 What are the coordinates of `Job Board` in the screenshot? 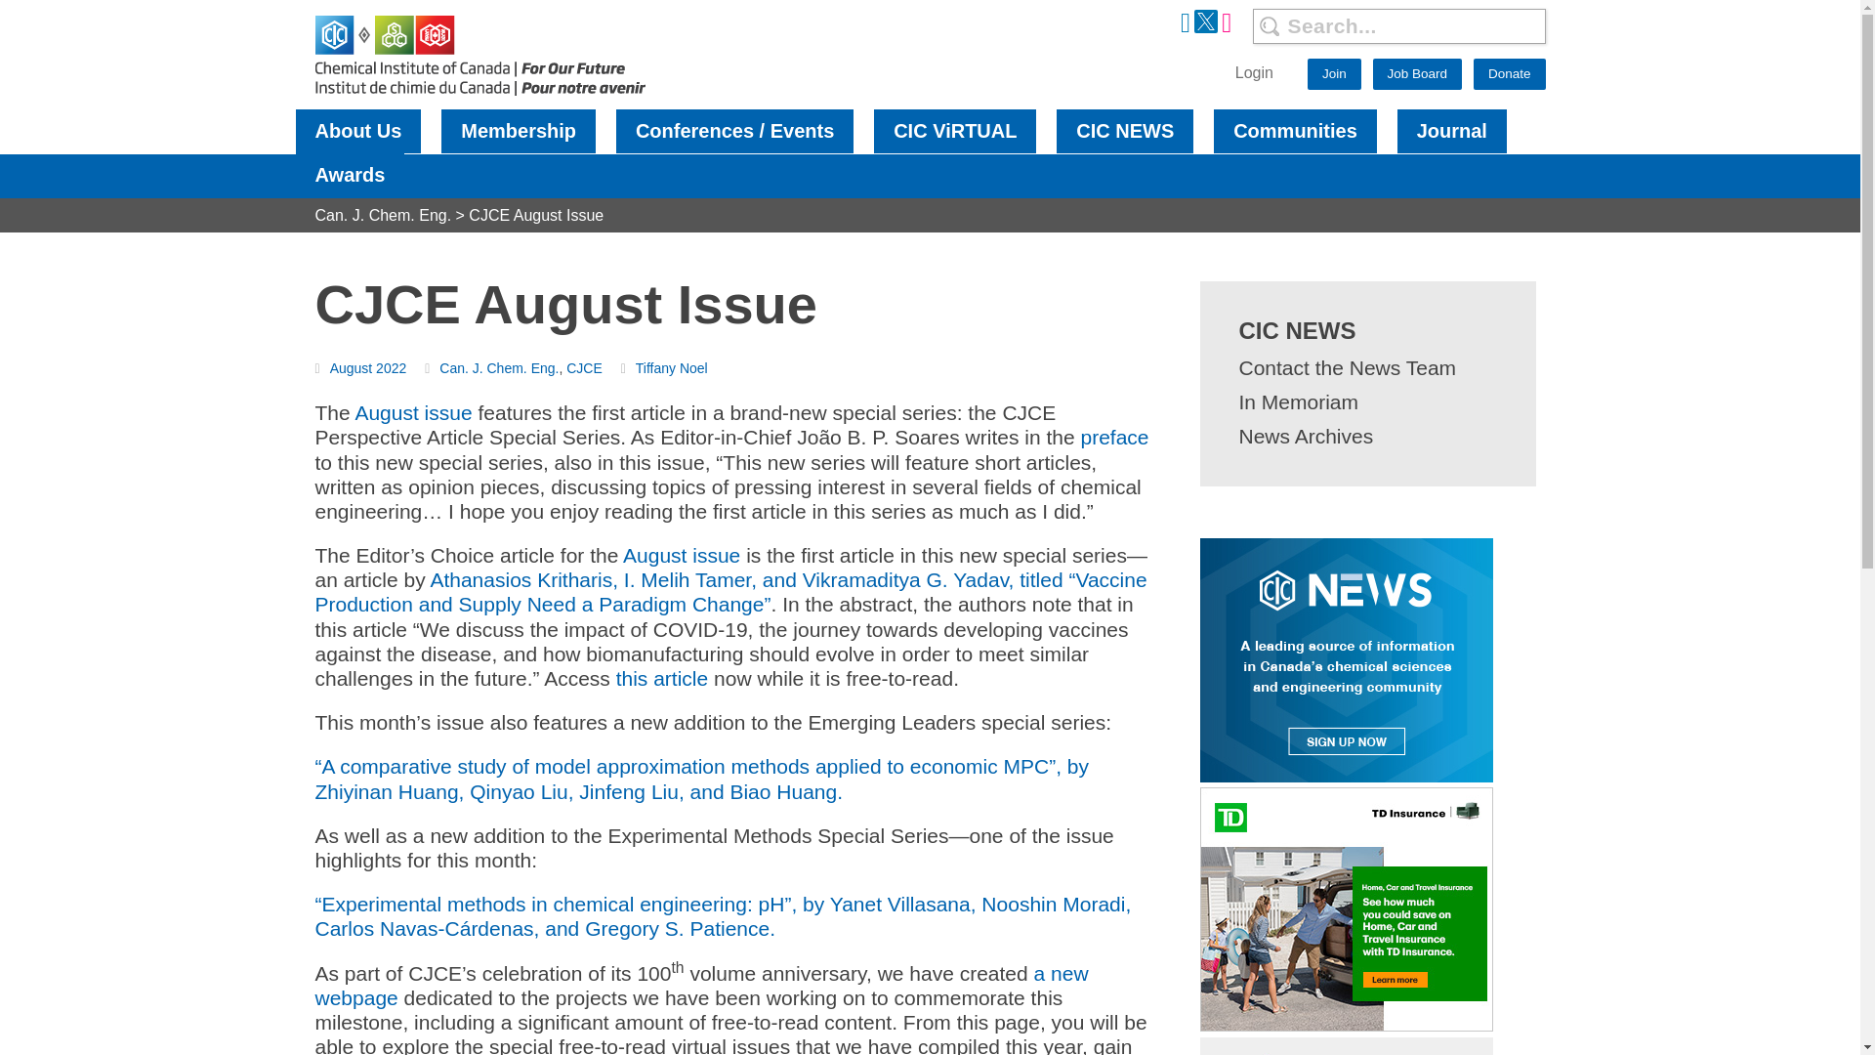 It's located at (1417, 74).